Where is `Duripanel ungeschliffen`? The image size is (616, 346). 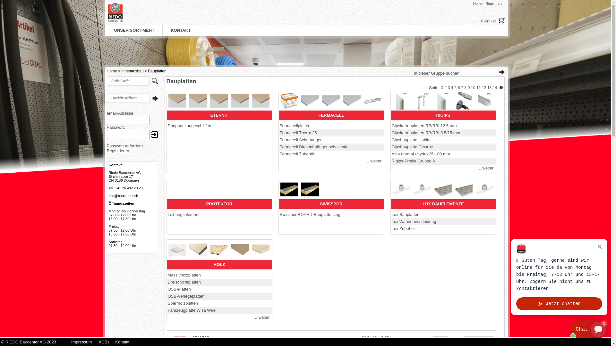
Duripanel ungeschliffen is located at coordinates (189, 126).